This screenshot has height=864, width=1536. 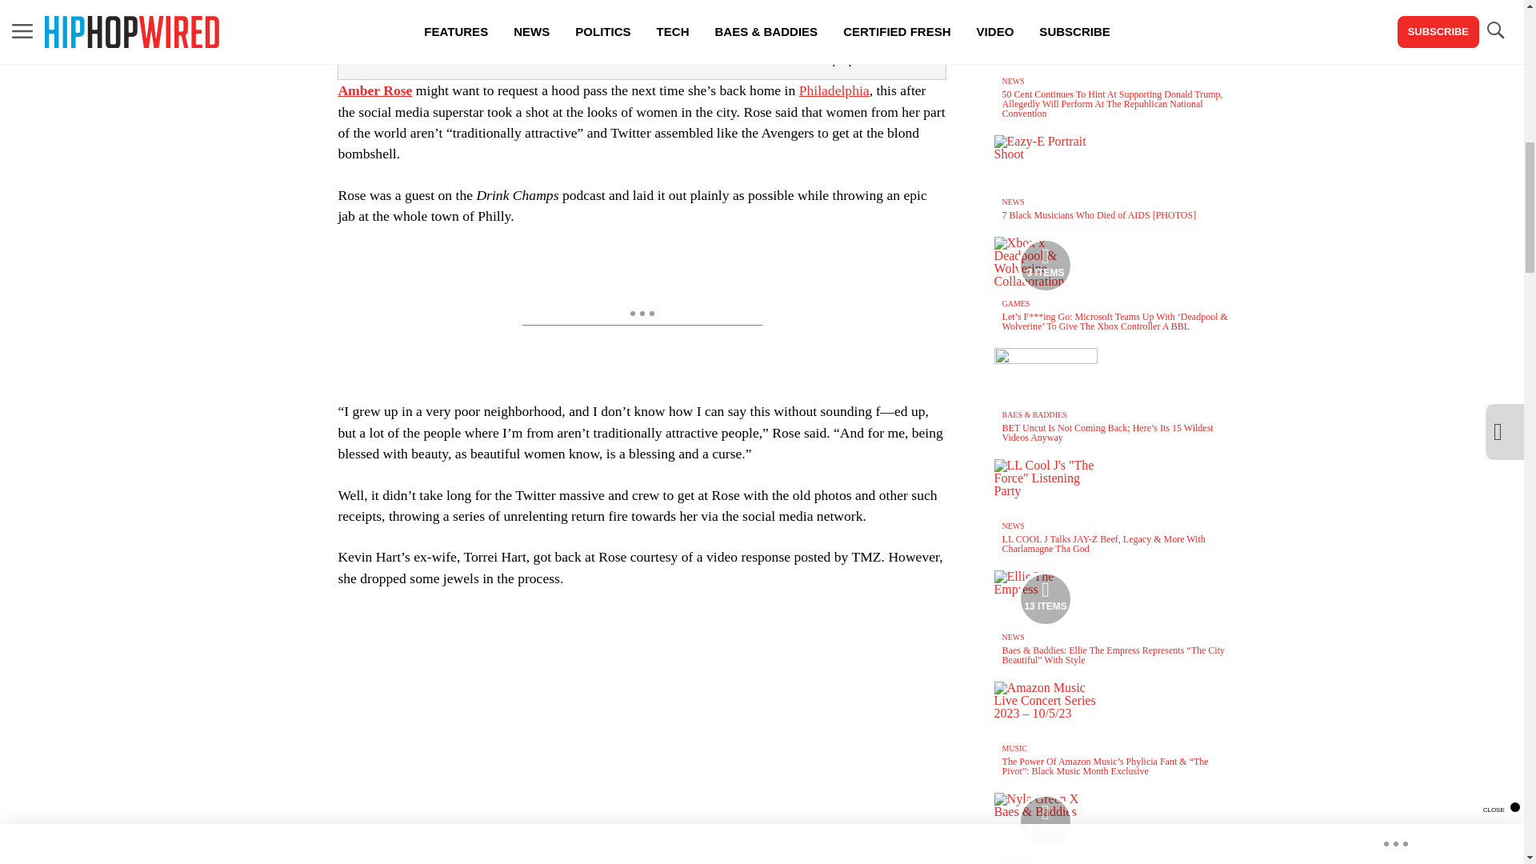 What do you see at coordinates (1045, 598) in the screenshot?
I see `Media Playlist` at bounding box center [1045, 598].